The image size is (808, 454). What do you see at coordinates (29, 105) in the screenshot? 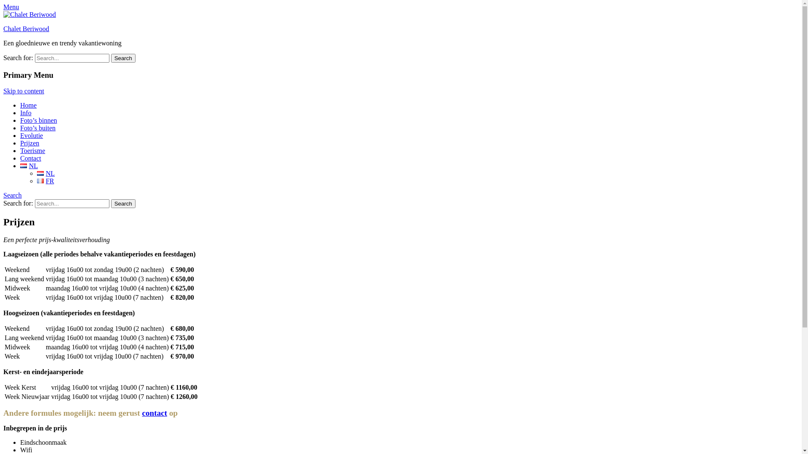
I see `Home` at bounding box center [29, 105].